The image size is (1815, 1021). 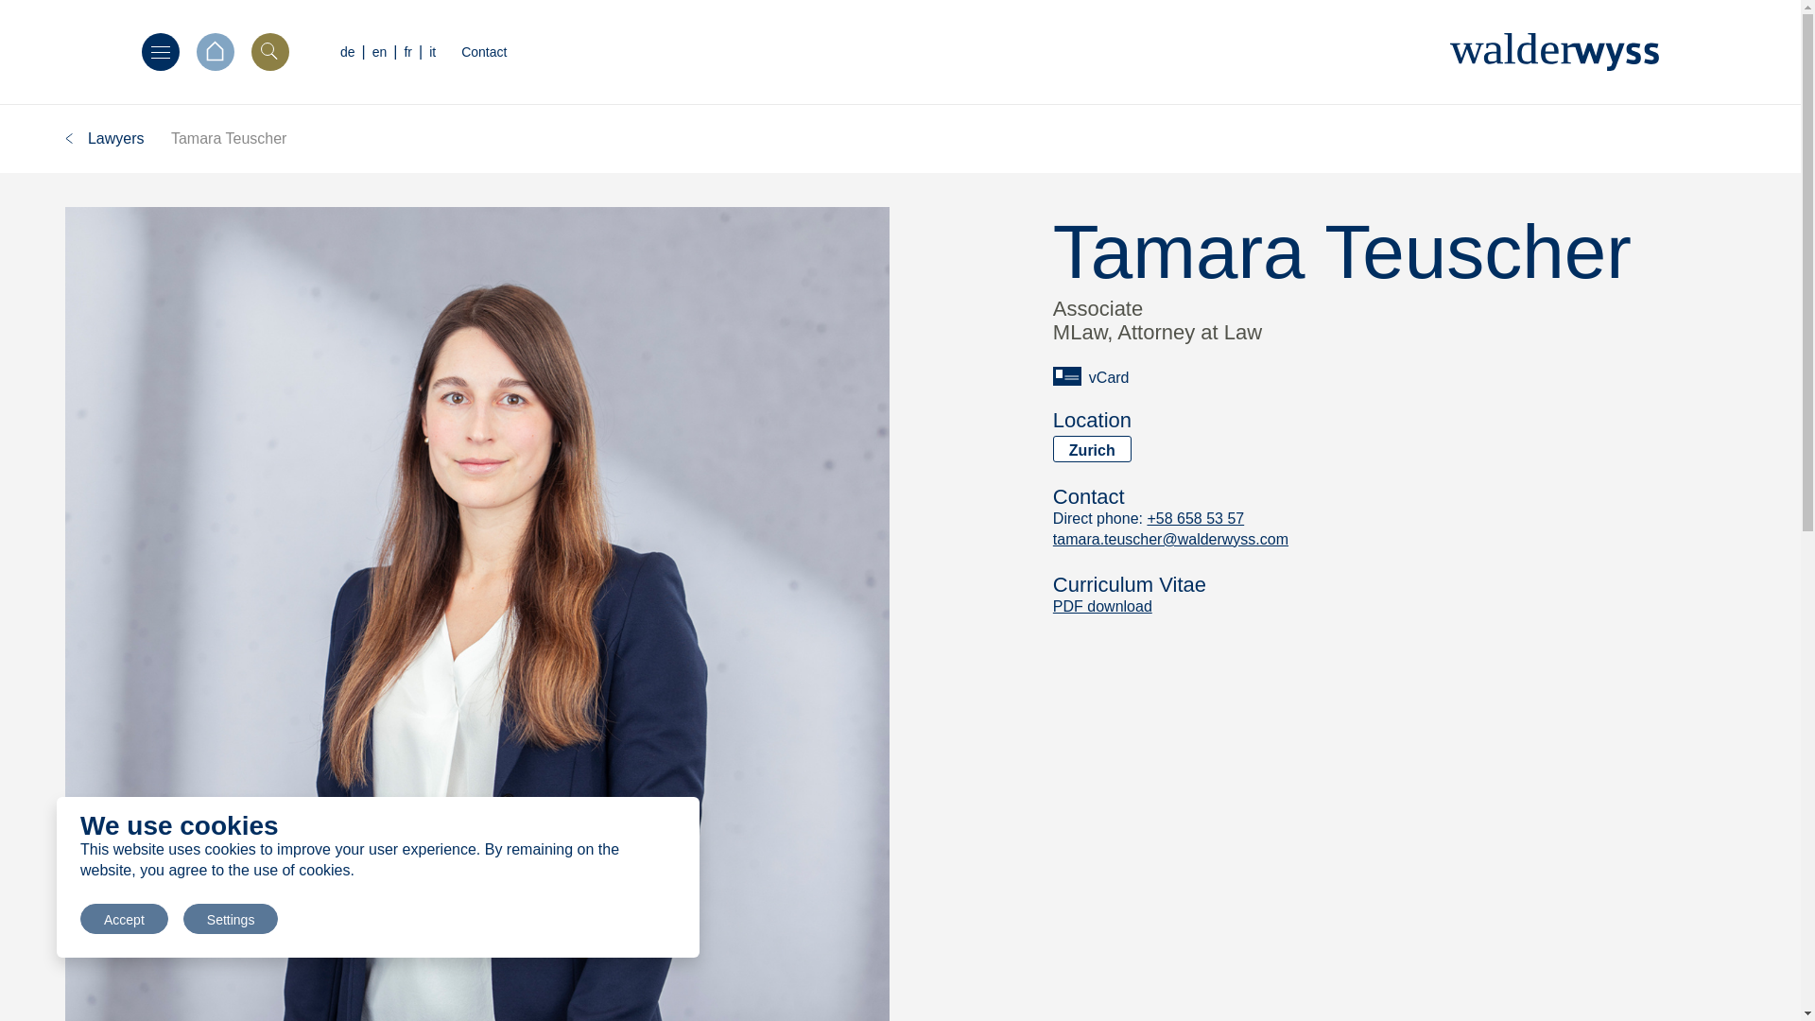 I want to click on Lawyers, so click(x=105, y=138).